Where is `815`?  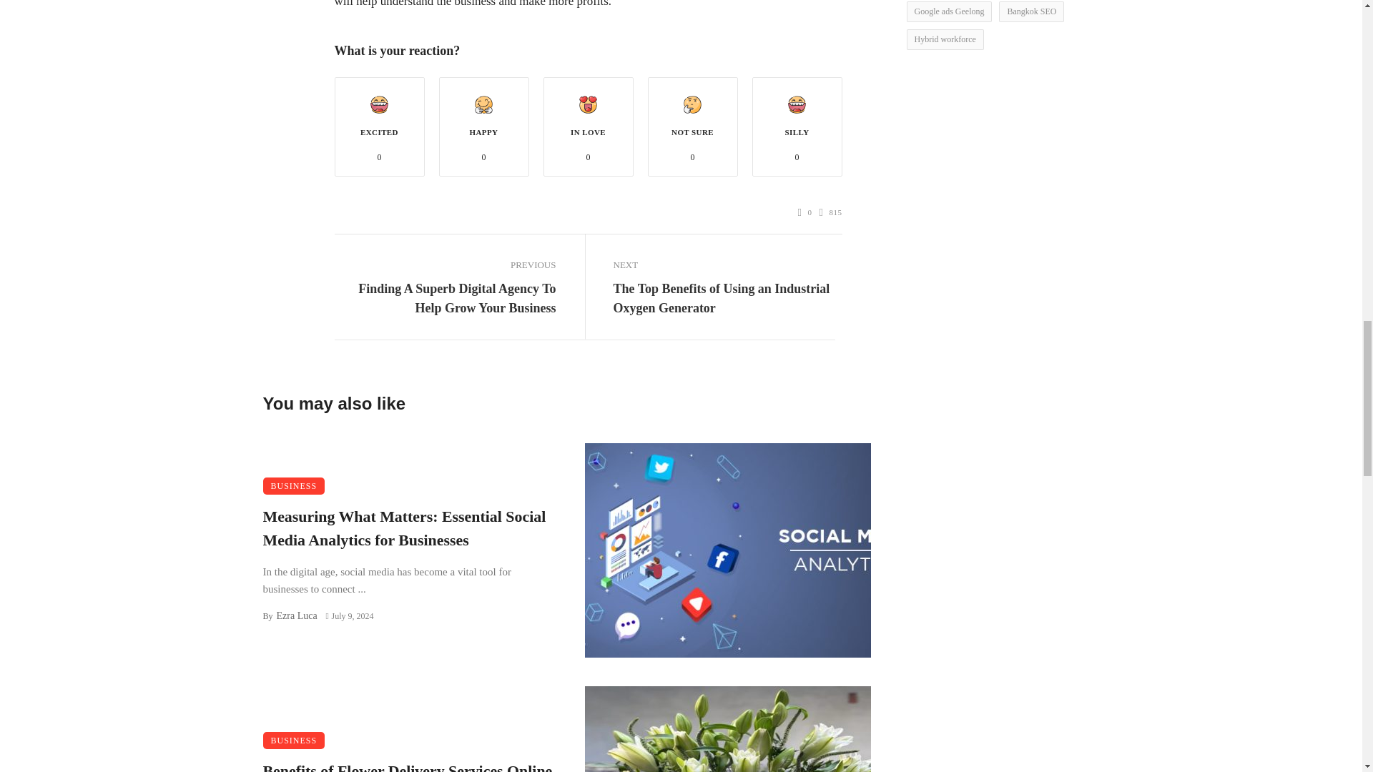
815 is located at coordinates (831, 212).